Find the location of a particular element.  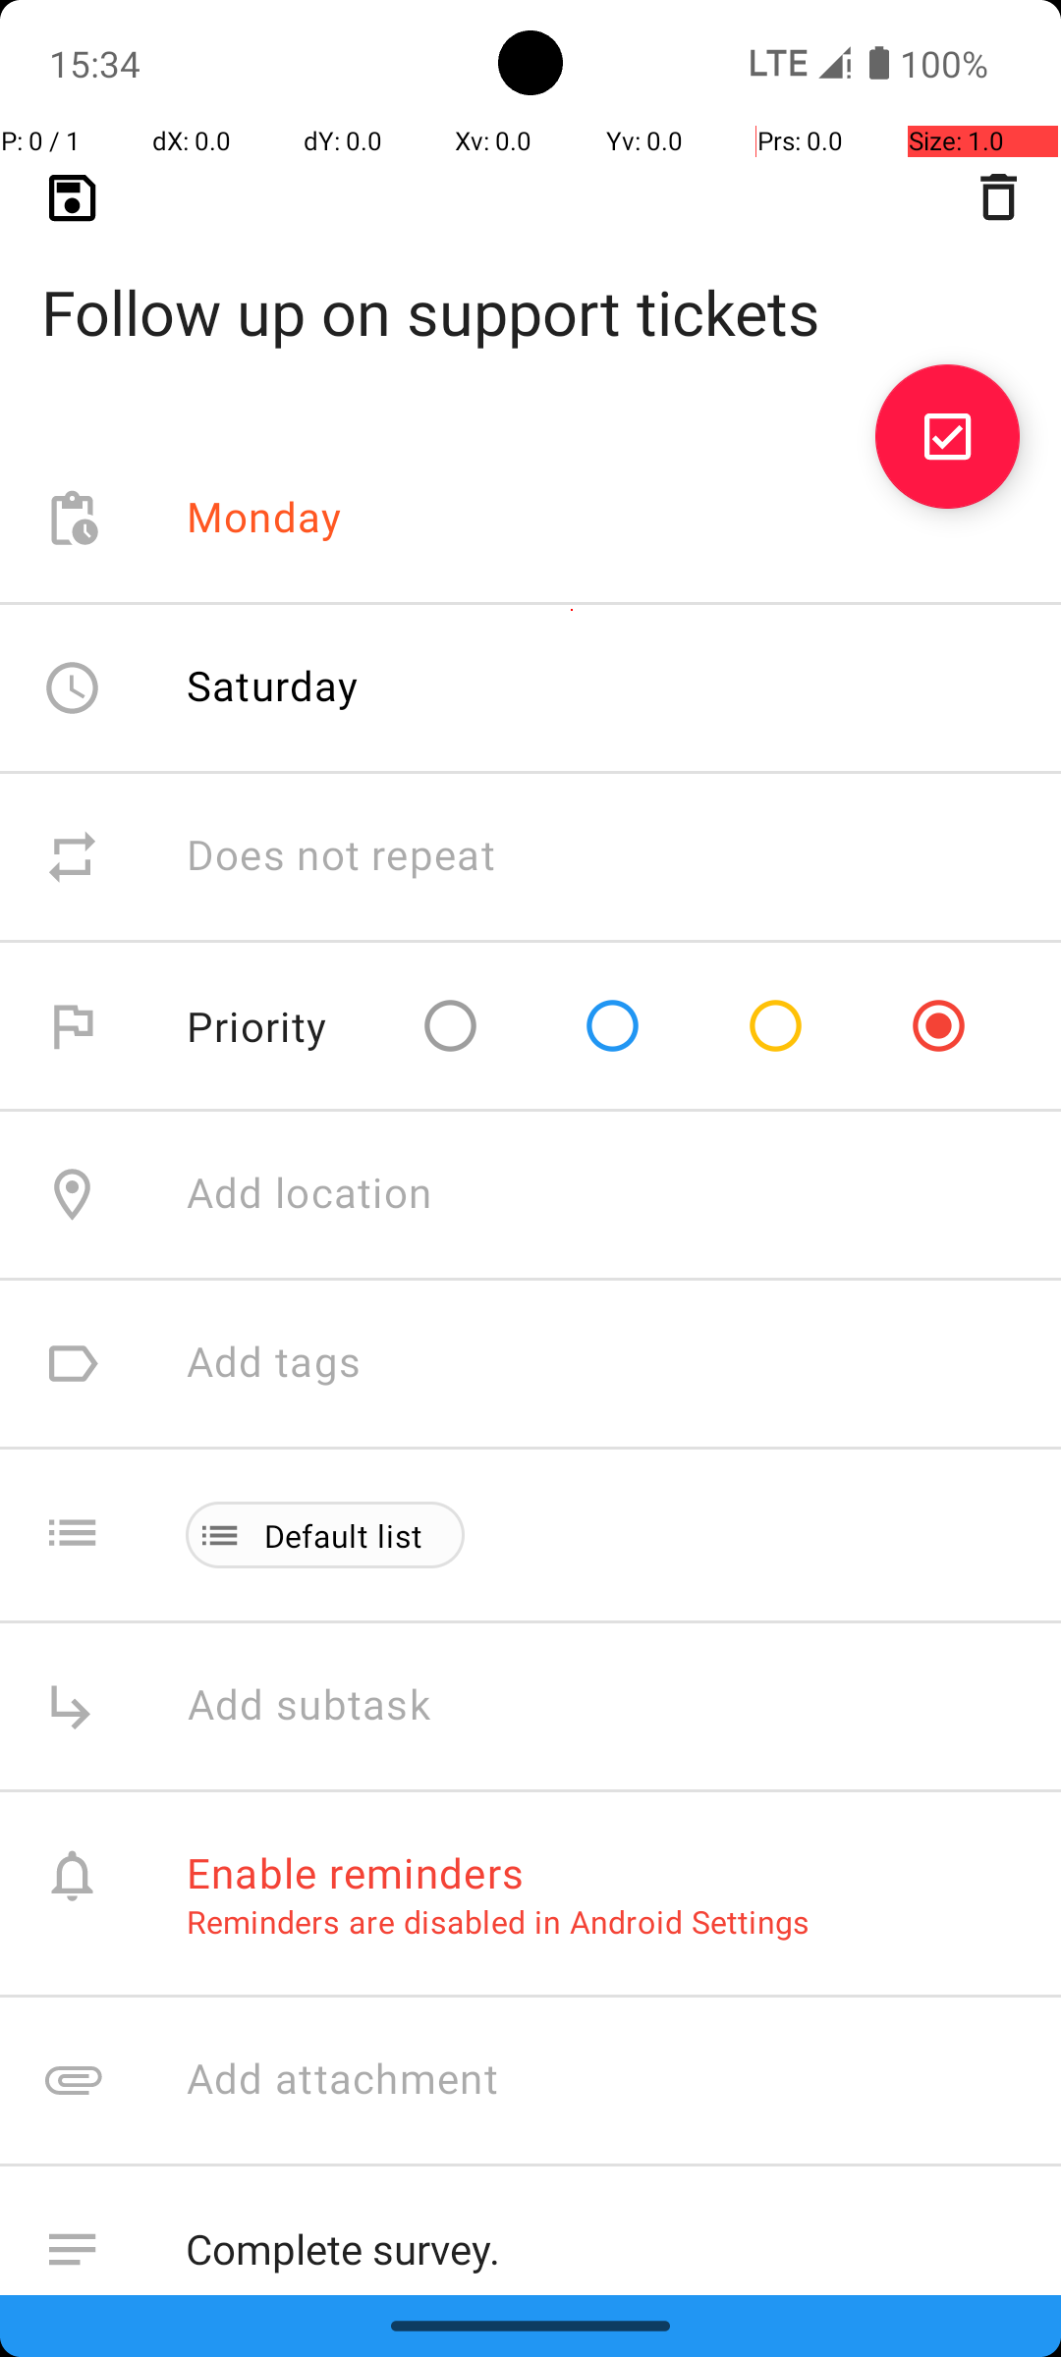

Complete survey. is located at coordinates (603, 2245).